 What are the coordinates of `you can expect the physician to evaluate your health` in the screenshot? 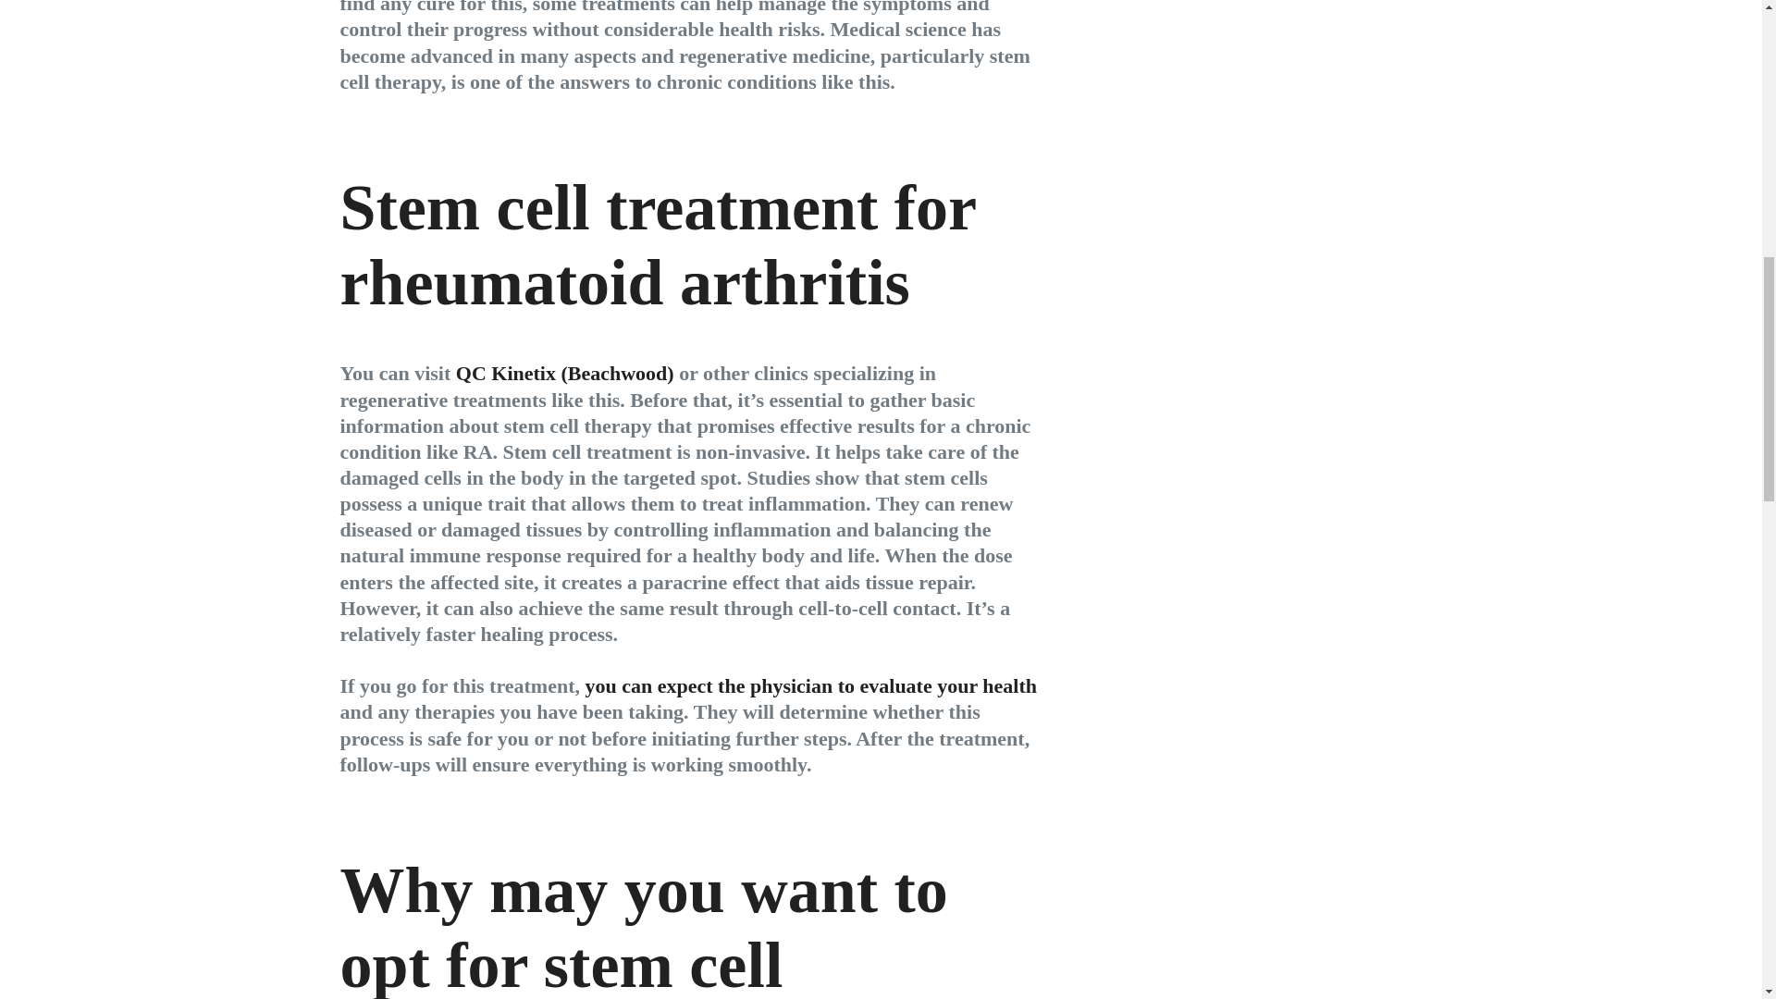 It's located at (809, 685).